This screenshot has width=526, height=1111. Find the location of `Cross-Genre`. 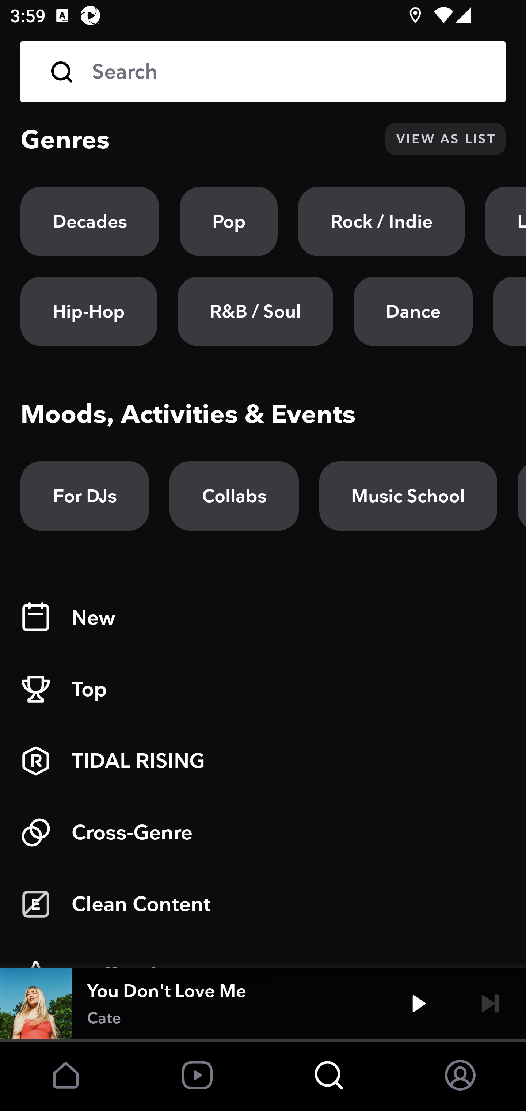

Cross-Genre is located at coordinates (263, 833).